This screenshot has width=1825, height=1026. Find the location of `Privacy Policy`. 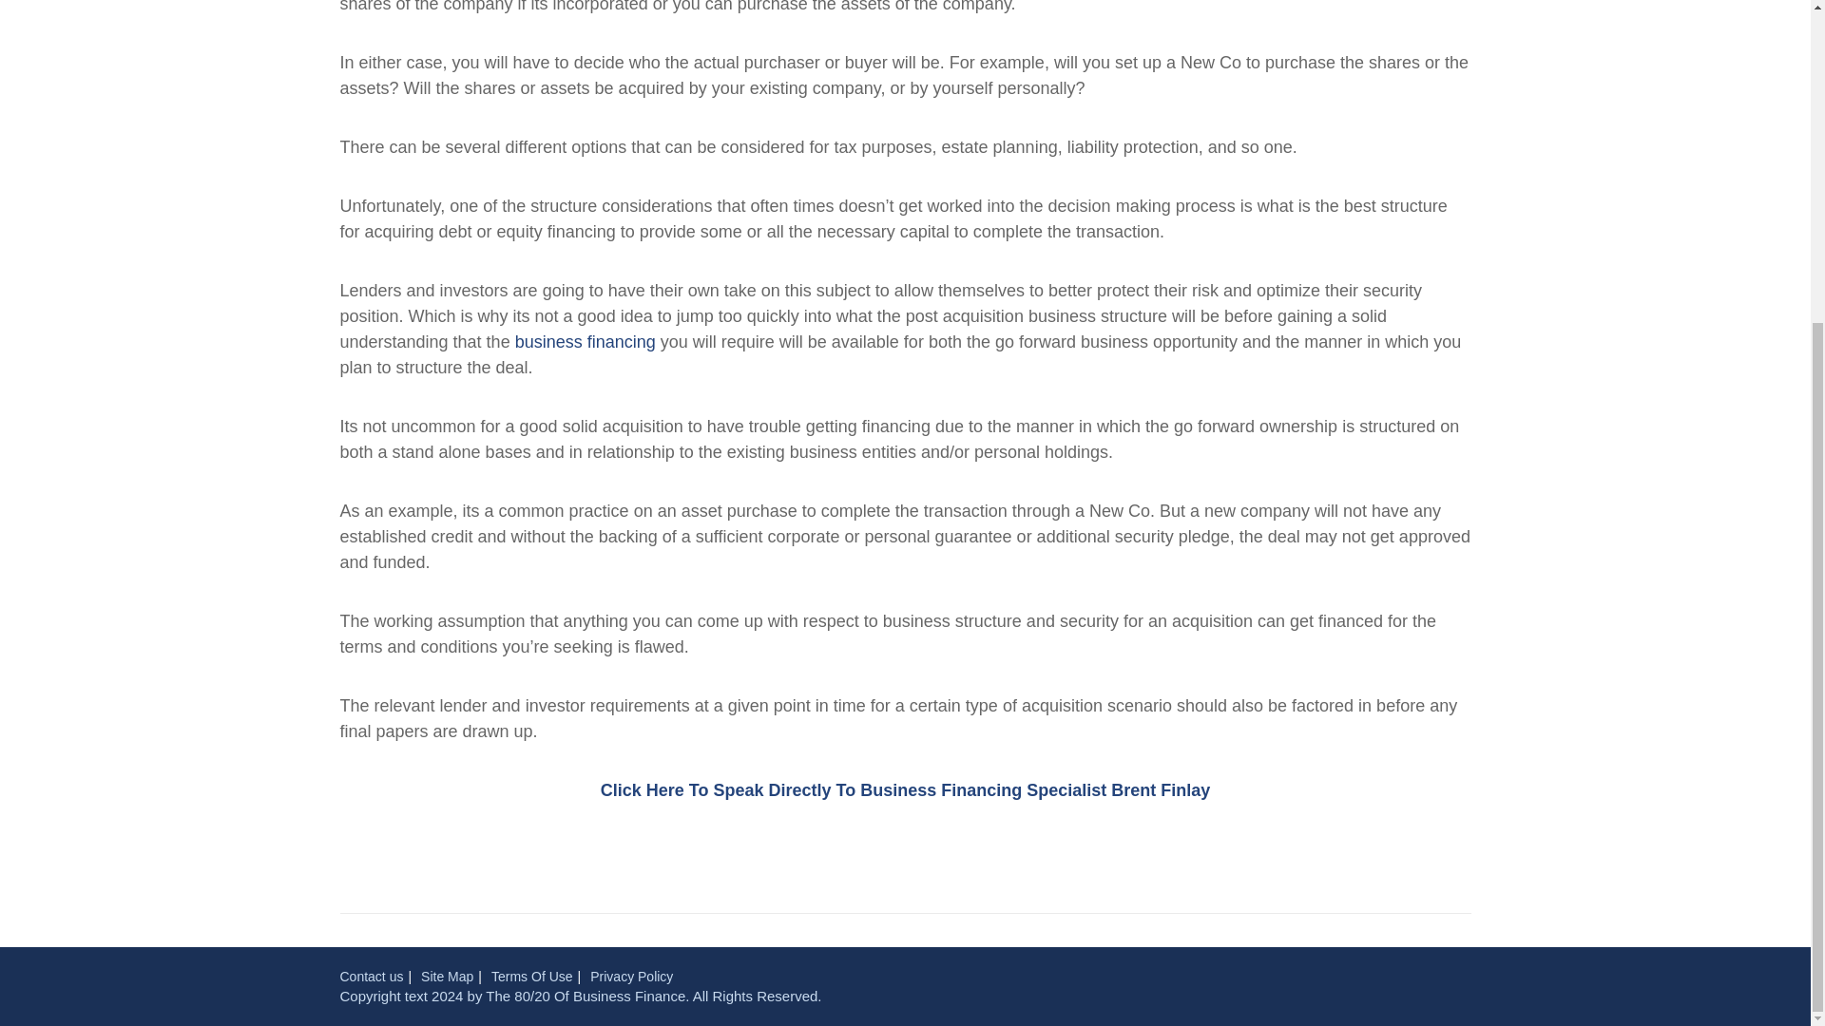

Privacy Policy is located at coordinates (631, 976).